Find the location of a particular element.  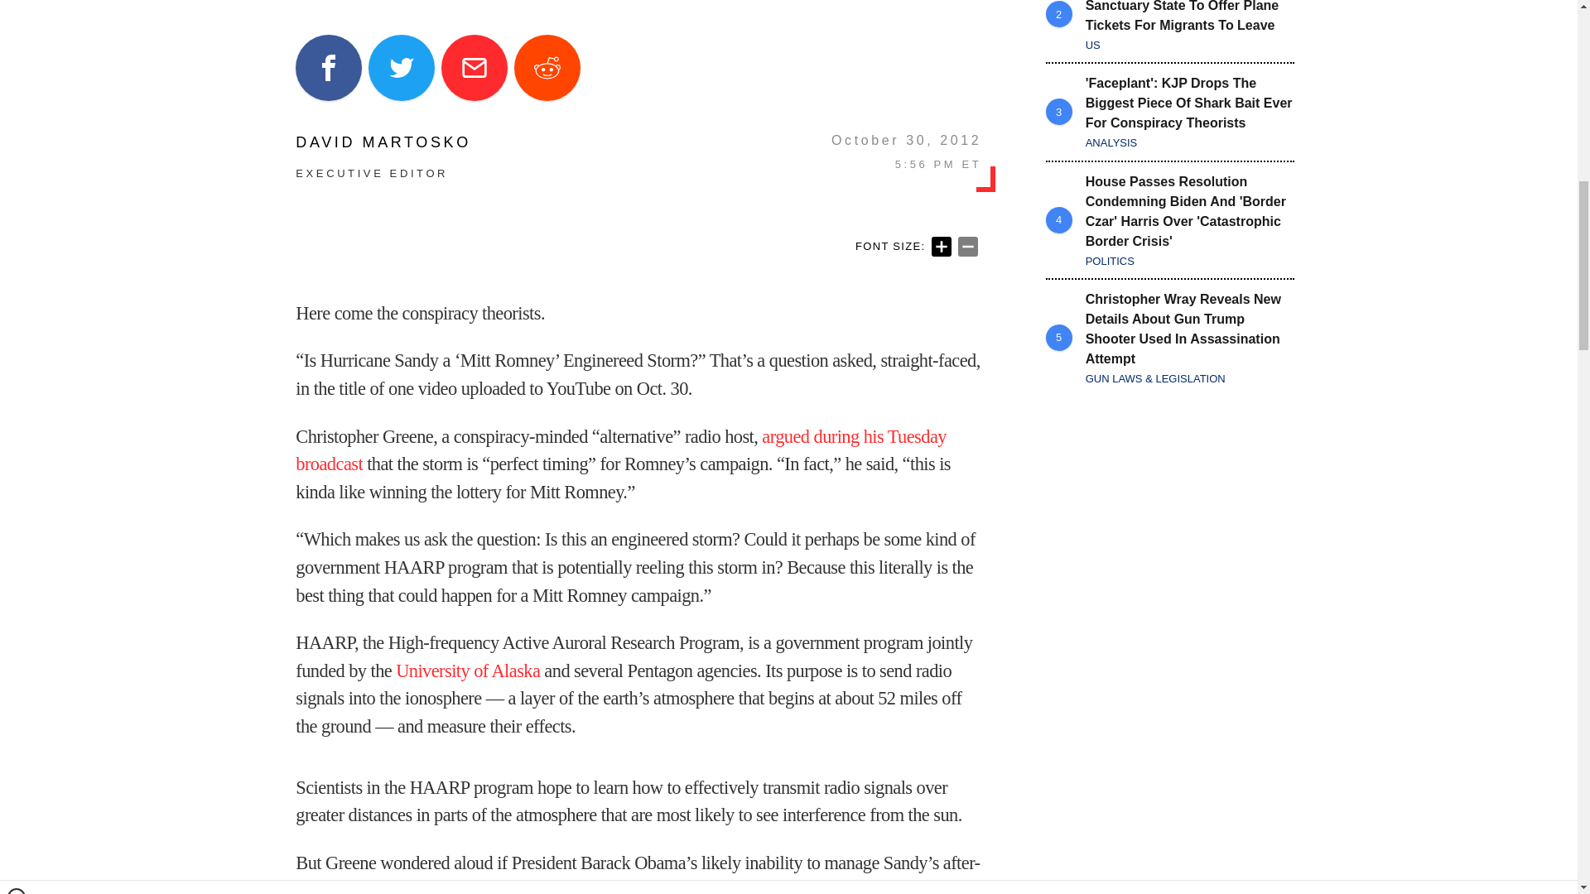

DAVID MARTOSKO is located at coordinates (383, 142).